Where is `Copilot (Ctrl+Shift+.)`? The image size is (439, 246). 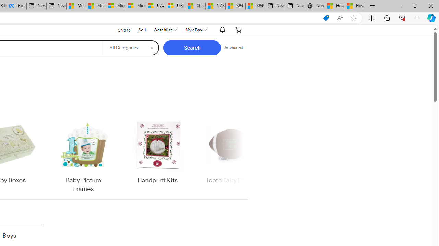
Copilot (Ctrl+Shift+.) is located at coordinates (431, 18).